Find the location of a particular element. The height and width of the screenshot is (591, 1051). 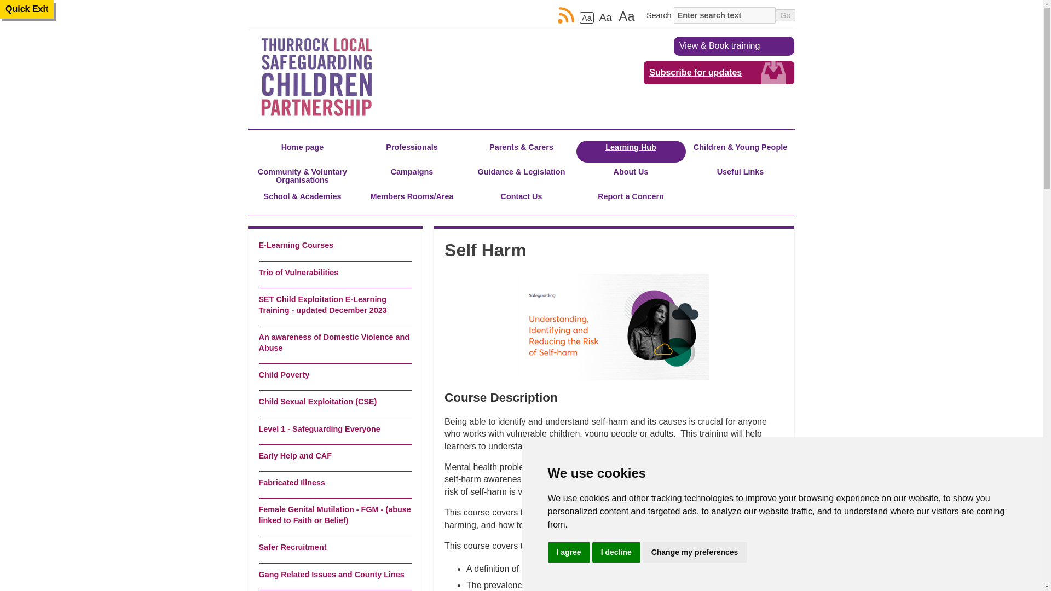

Aa is located at coordinates (587, 18).